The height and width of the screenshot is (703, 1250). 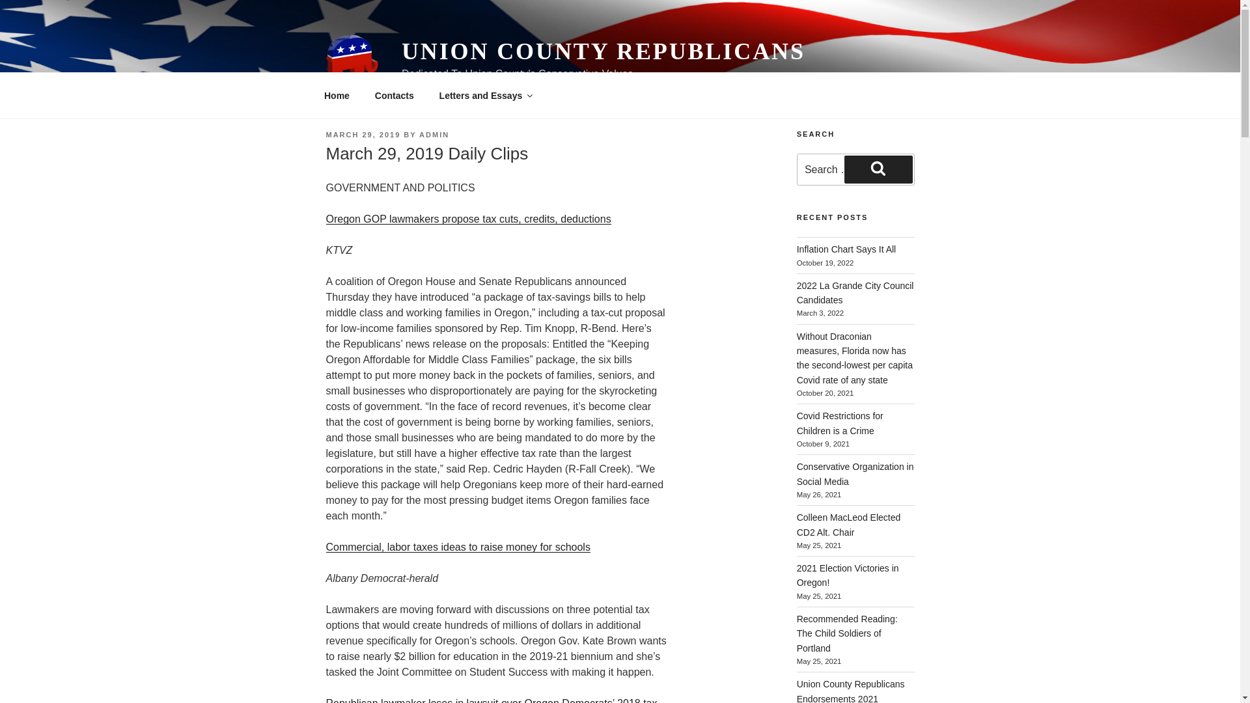 I want to click on Oregon GOP lawmakers propose tax cuts, credits, deductions, so click(x=467, y=219).